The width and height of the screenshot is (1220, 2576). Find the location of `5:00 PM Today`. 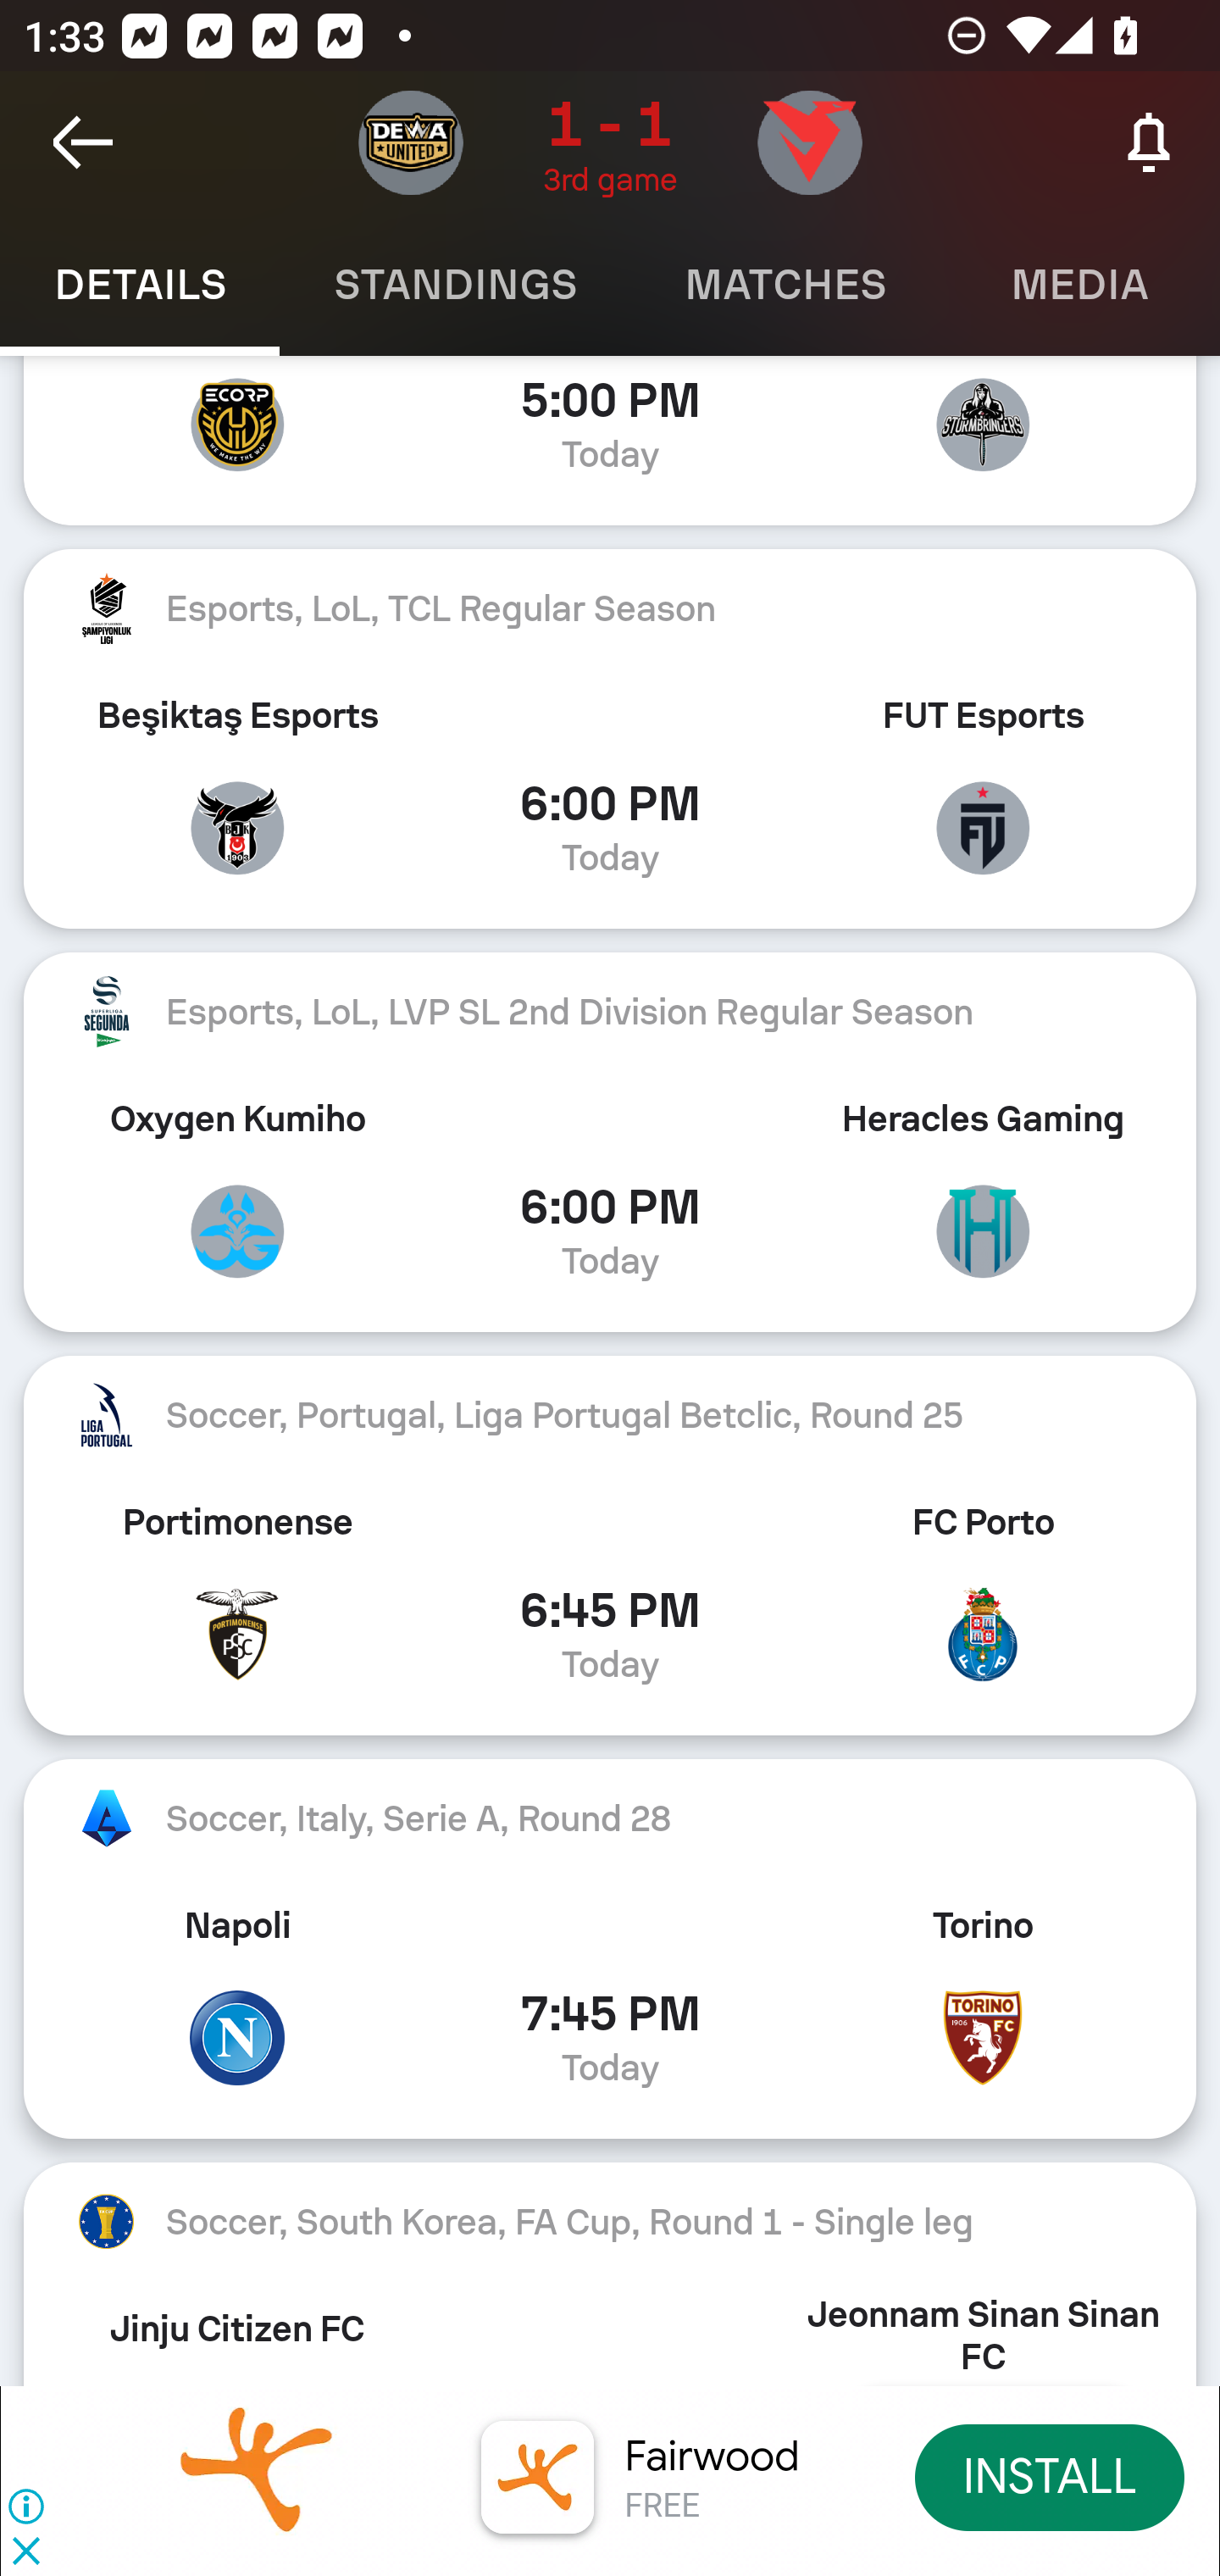

5:00 PM Today is located at coordinates (610, 441).